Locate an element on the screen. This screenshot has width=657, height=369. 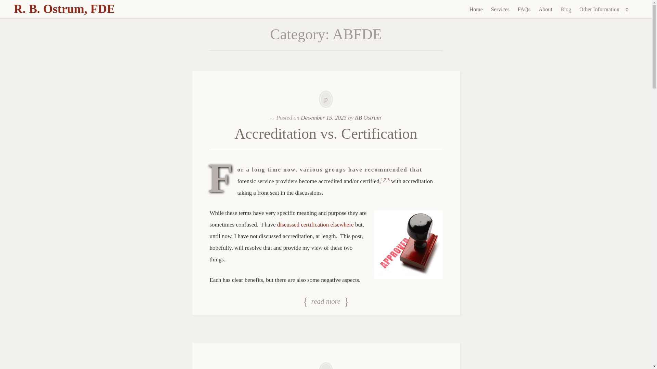
FAQs is located at coordinates (524, 10).